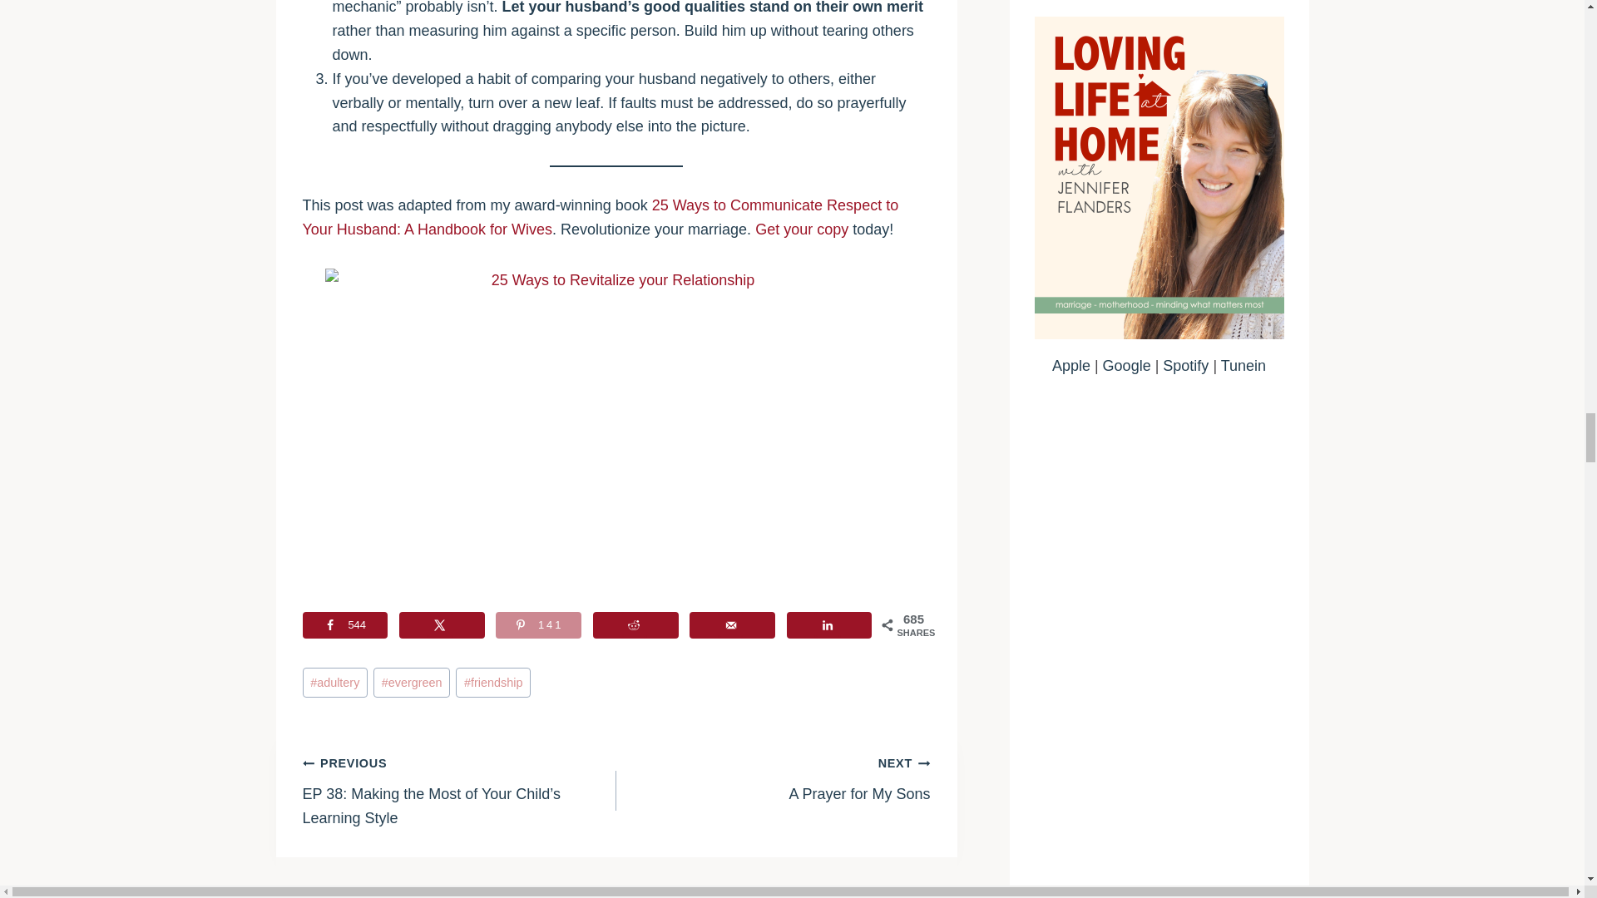 The width and height of the screenshot is (1597, 898). What do you see at coordinates (443, 624) in the screenshot?
I see `Share on X` at bounding box center [443, 624].